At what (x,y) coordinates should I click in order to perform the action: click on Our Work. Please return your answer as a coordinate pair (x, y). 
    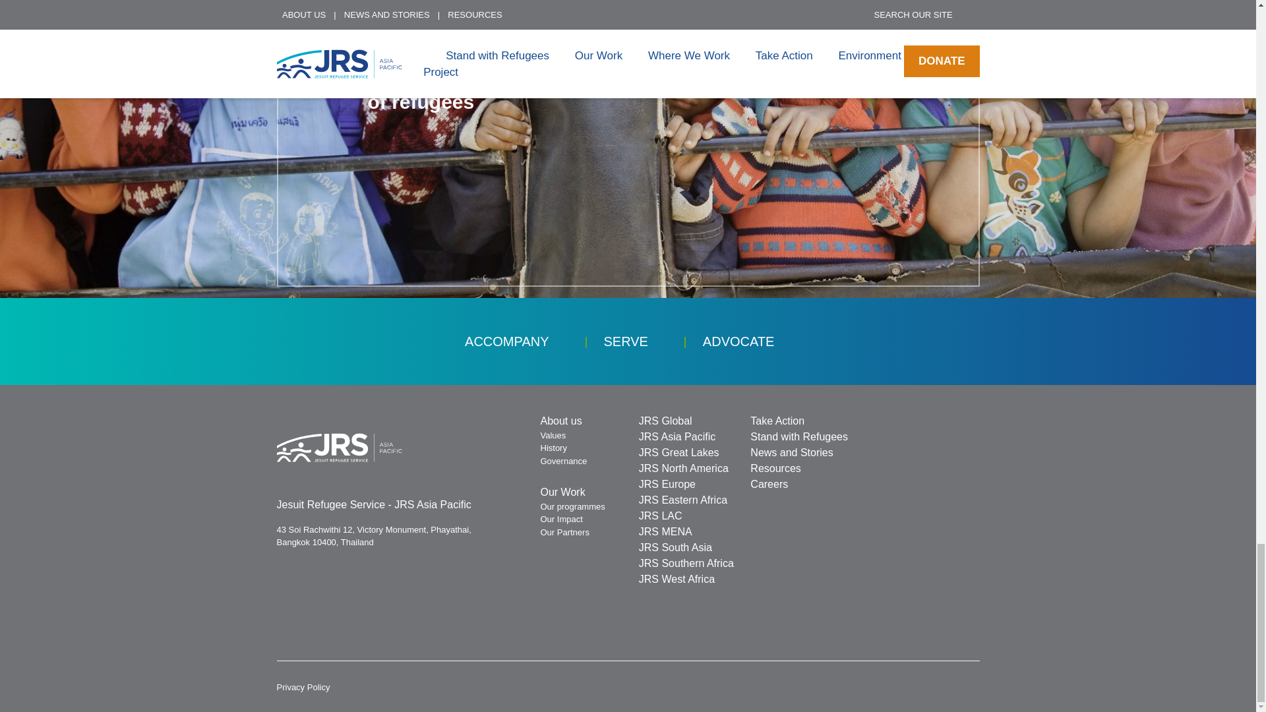
    Looking at the image, I should click on (562, 492).